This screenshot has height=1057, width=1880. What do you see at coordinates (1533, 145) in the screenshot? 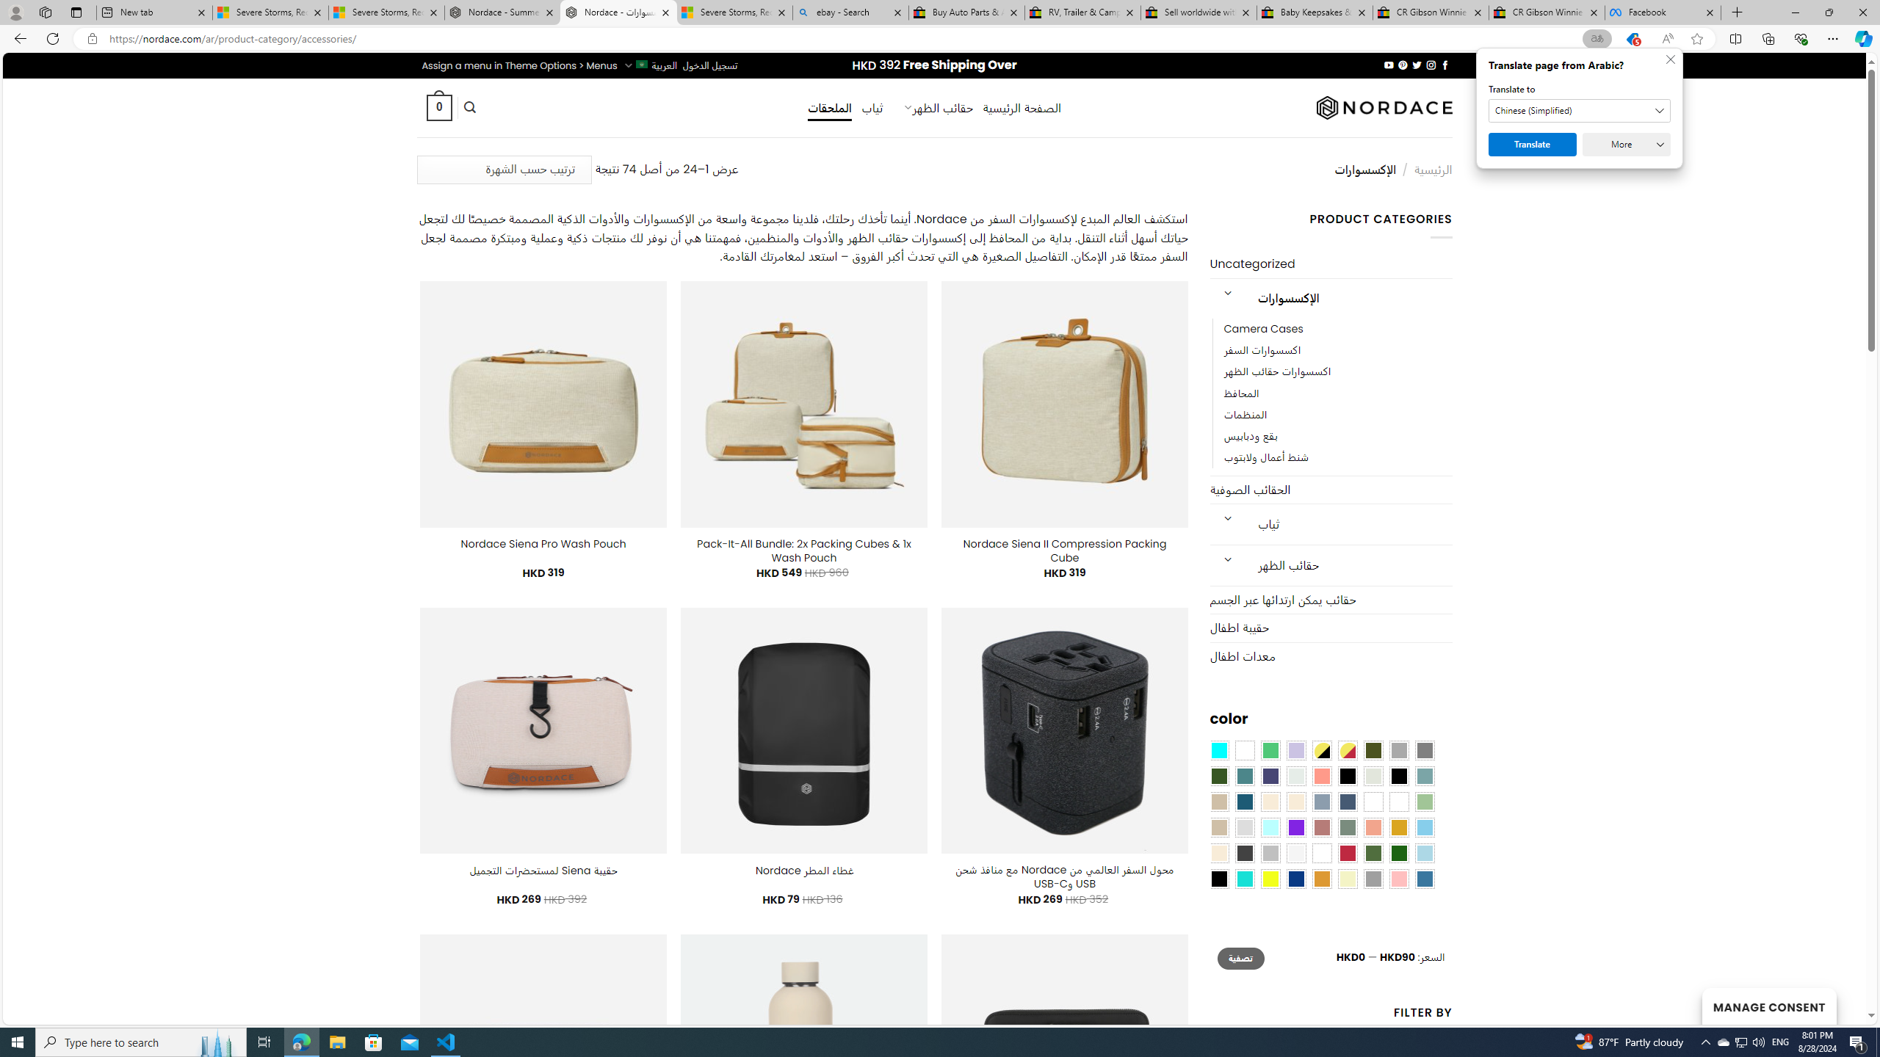
I see `Translate` at bounding box center [1533, 145].